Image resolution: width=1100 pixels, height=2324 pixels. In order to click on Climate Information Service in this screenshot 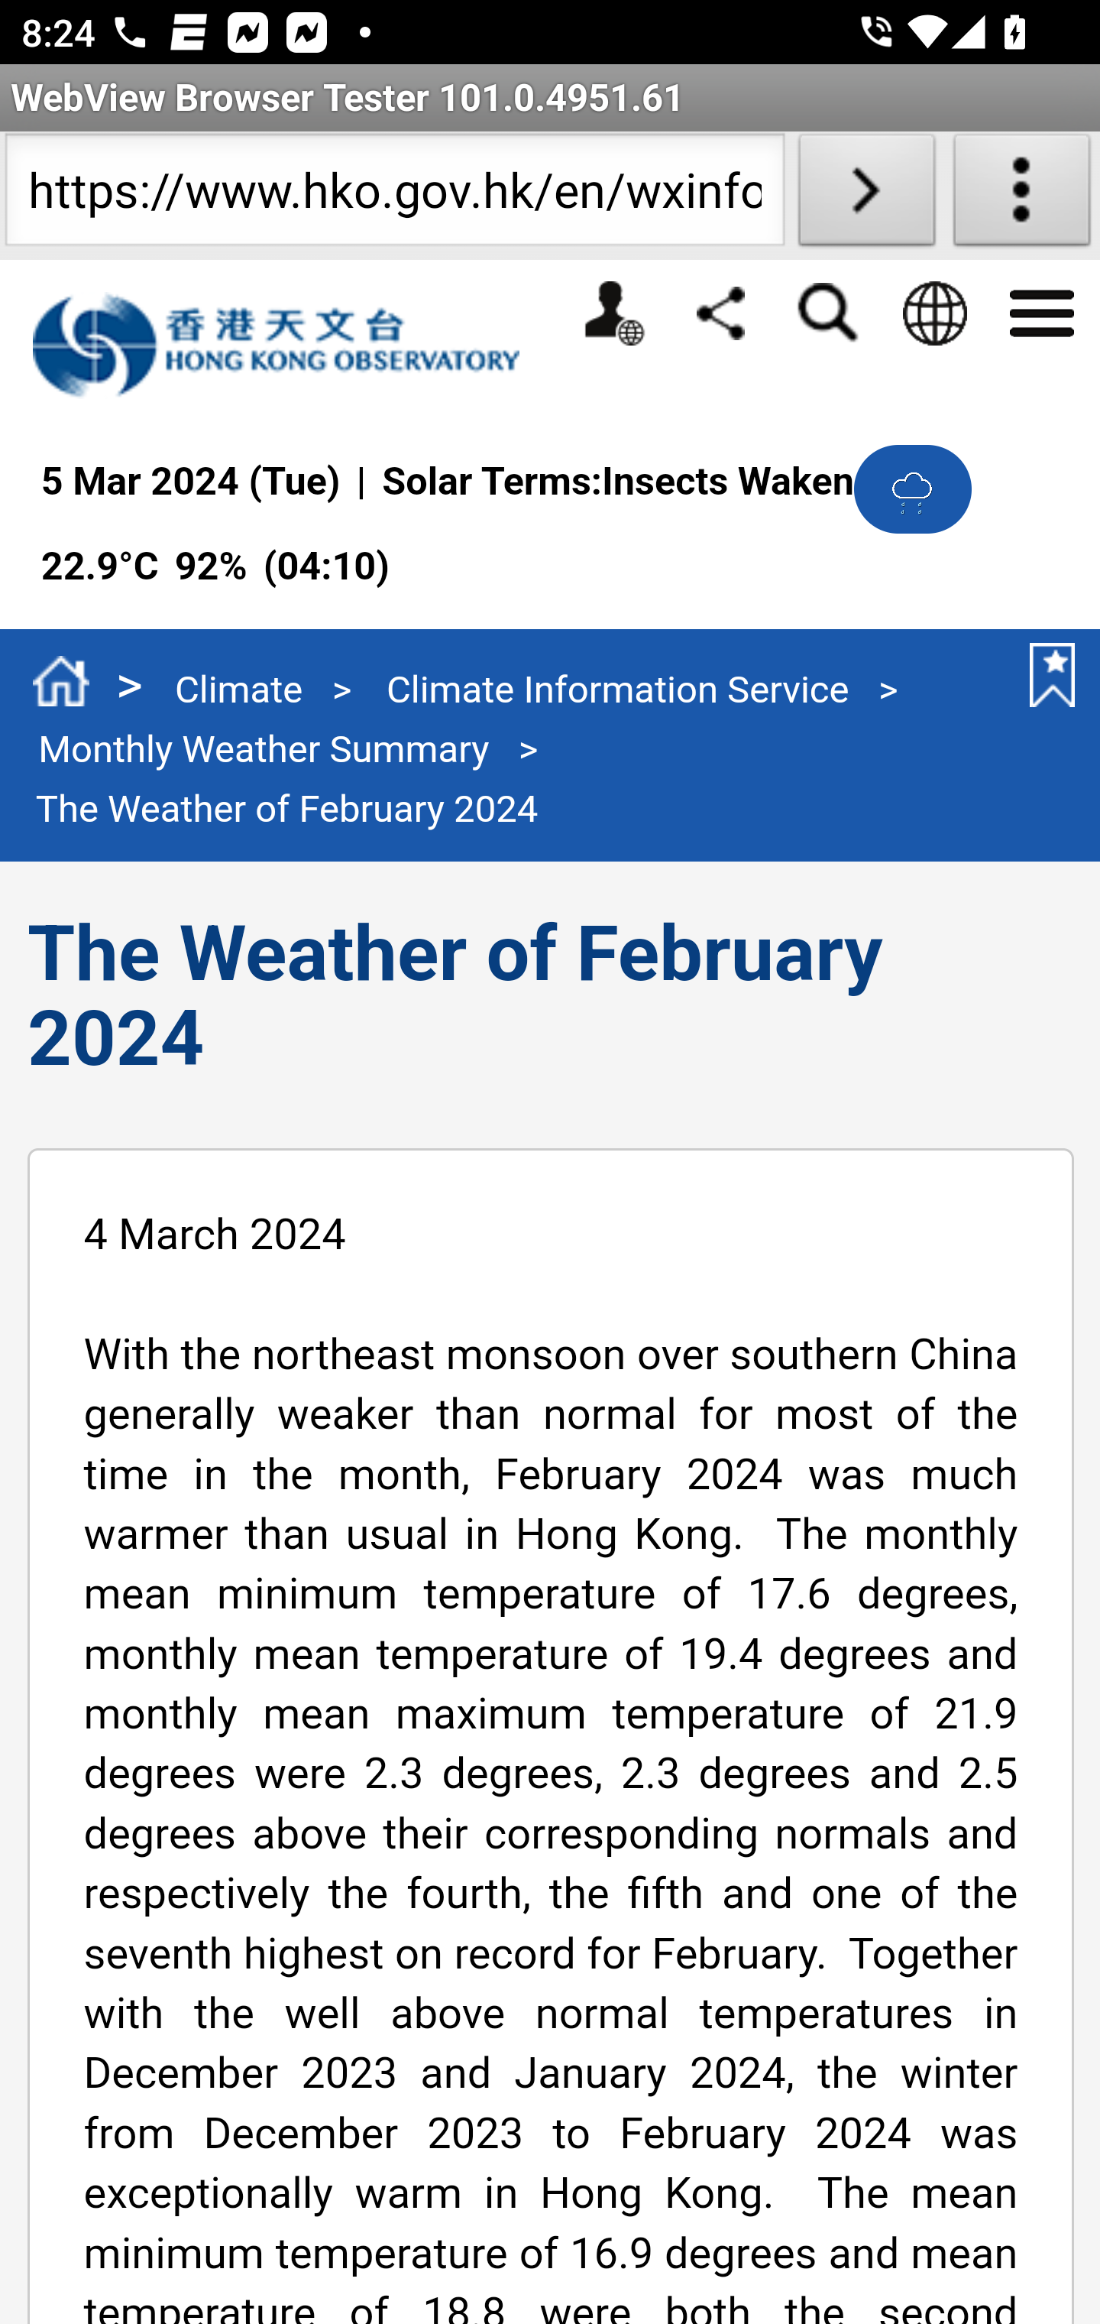, I will do `click(617, 689)`.